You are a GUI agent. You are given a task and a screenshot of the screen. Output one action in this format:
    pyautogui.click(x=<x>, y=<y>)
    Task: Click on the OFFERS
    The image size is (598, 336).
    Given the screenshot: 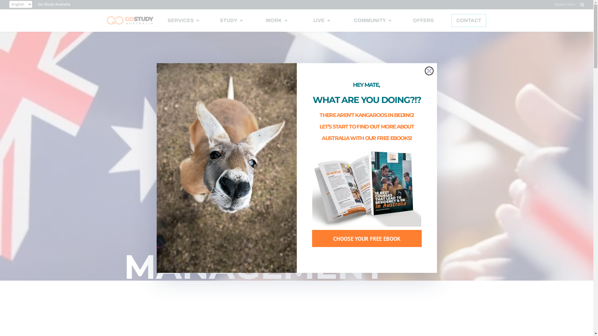 What is the action you would take?
    pyautogui.click(x=424, y=21)
    